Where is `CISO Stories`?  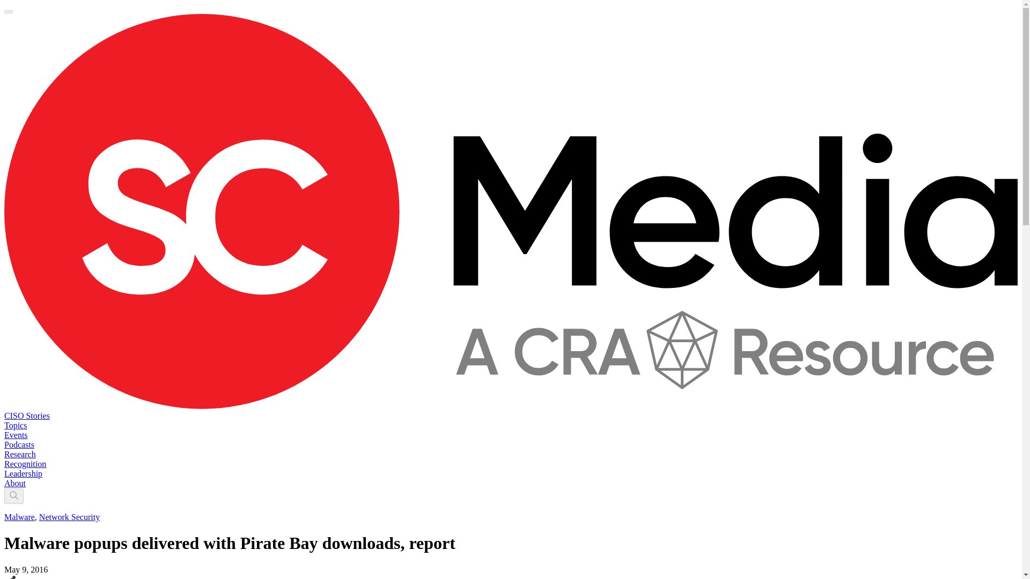 CISO Stories is located at coordinates (27, 415).